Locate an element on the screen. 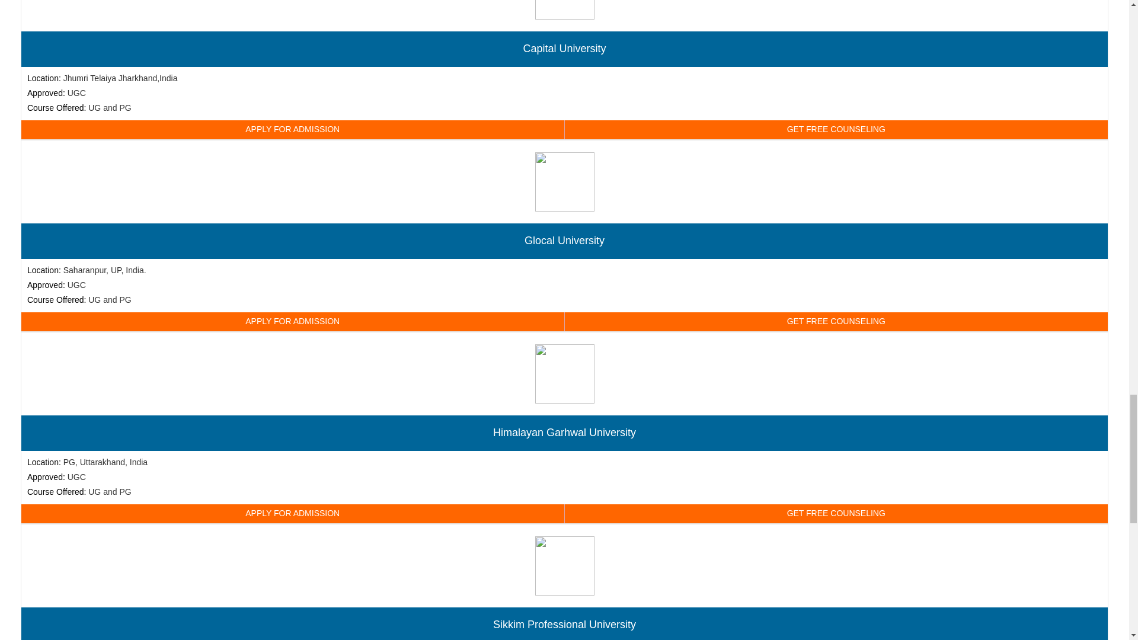 This screenshot has width=1138, height=640. GET FREE COUNSELING is located at coordinates (836, 130).